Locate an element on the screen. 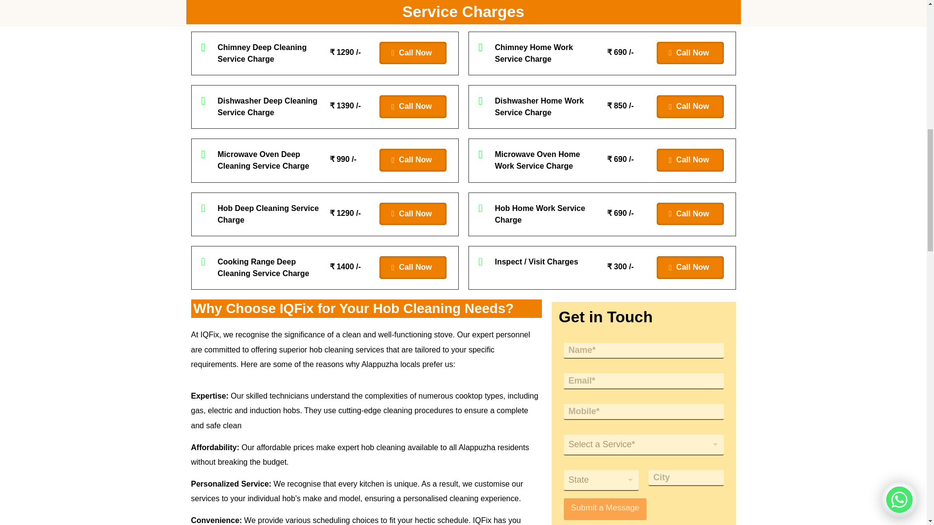 The height and width of the screenshot is (525, 934). Call Now is located at coordinates (413, 214).